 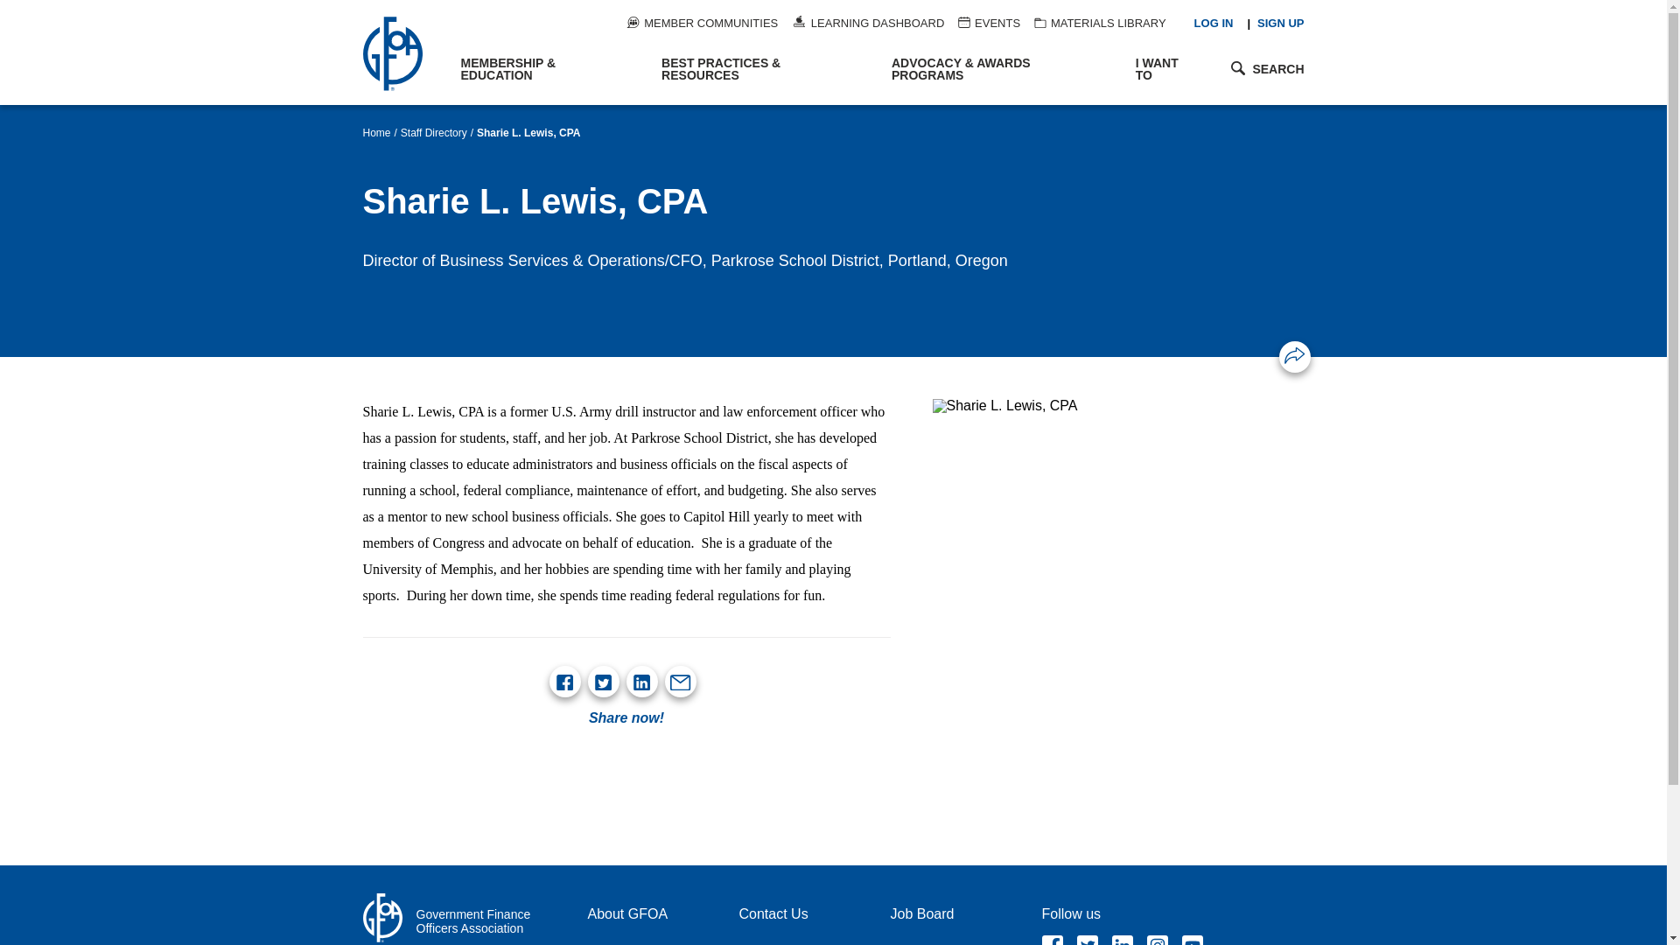 What do you see at coordinates (402, 52) in the screenshot?
I see `Home` at bounding box center [402, 52].